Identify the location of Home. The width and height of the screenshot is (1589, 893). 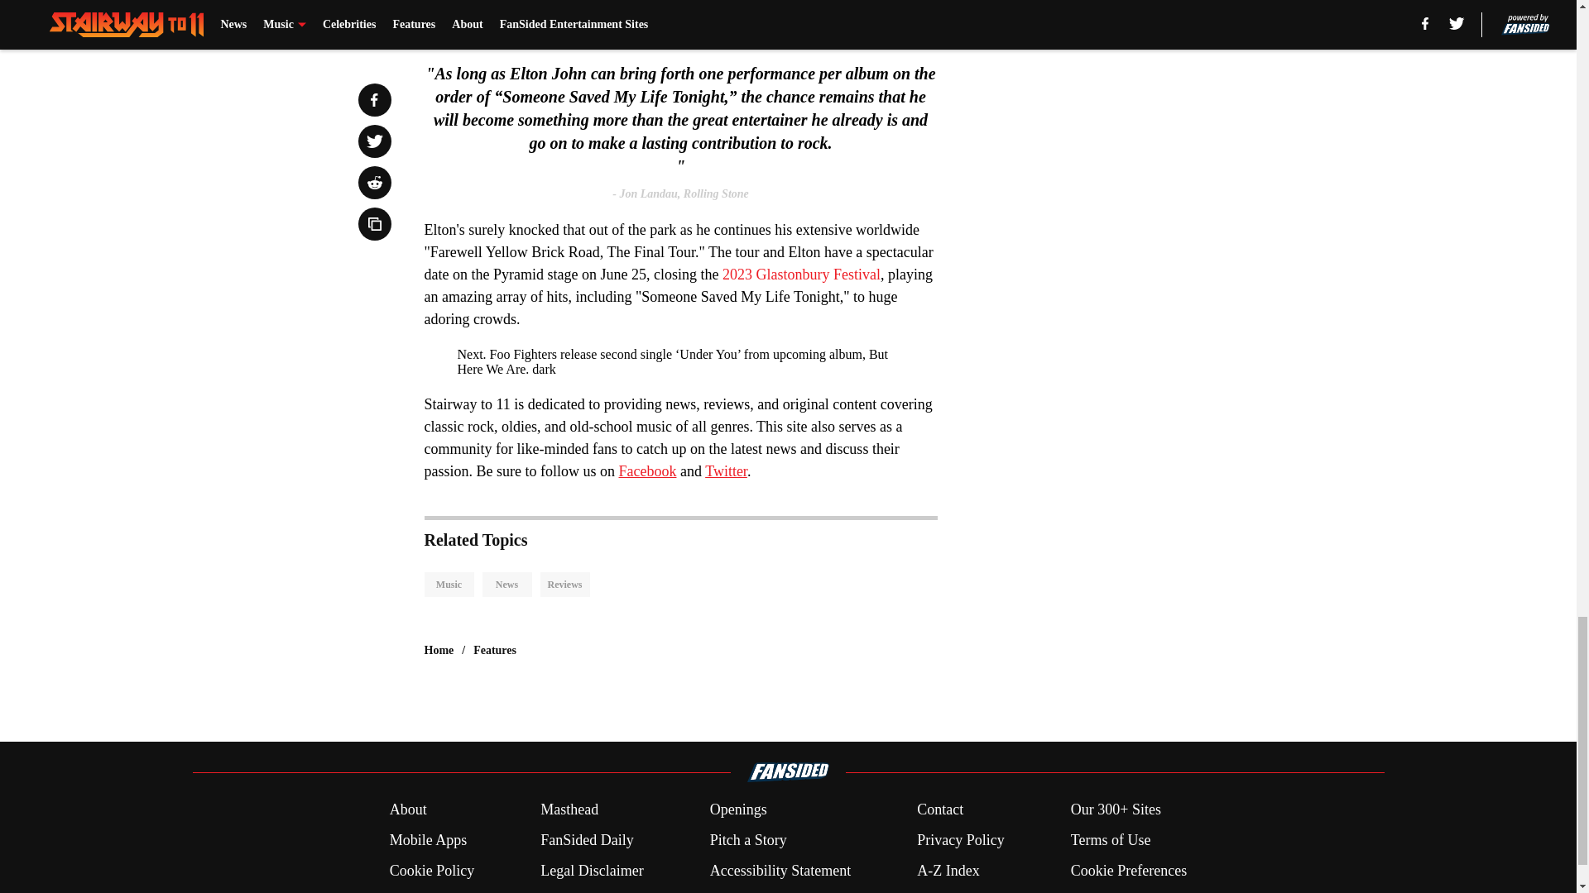
(439, 650).